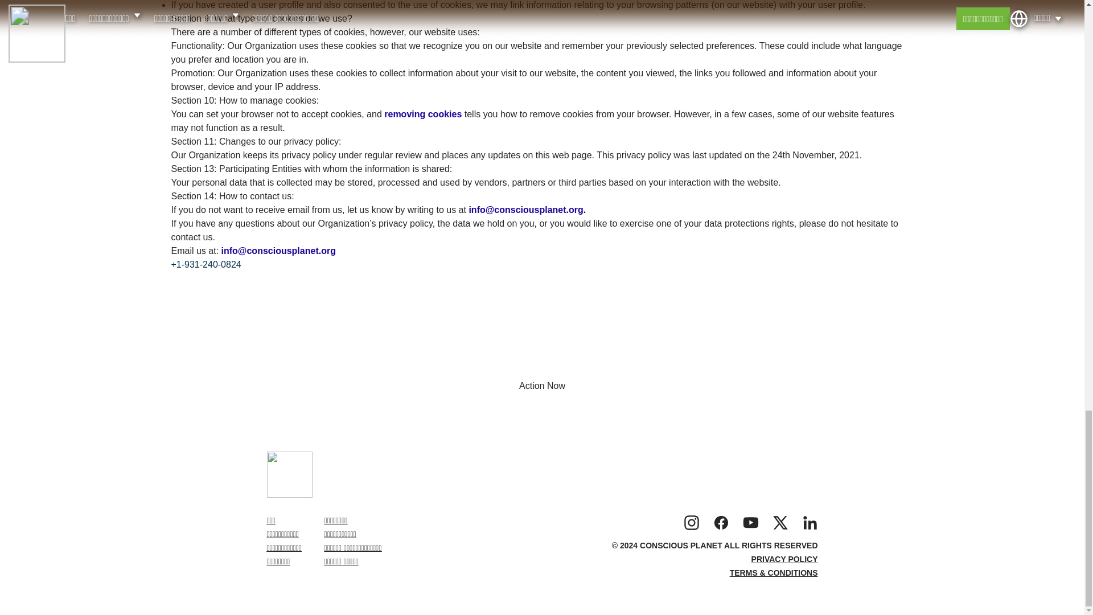 The width and height of the screenshot is (1093, 615). I want to click on Action Now, so click(542, 385).